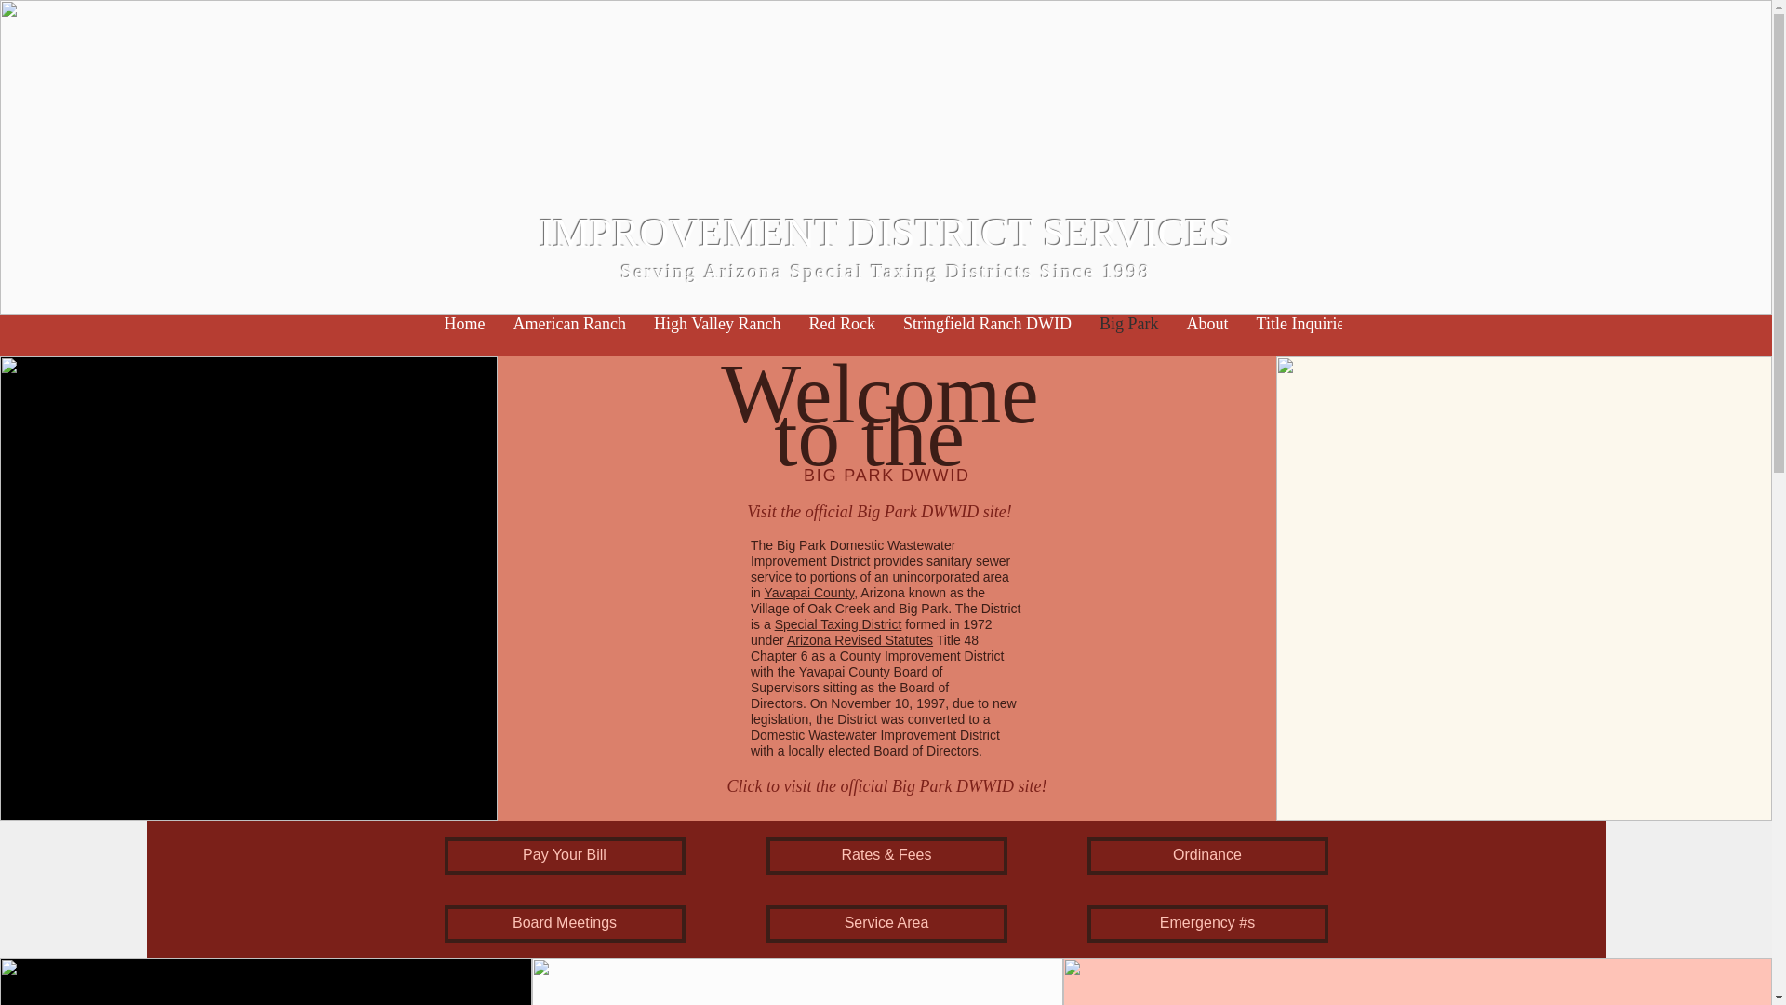  Describe the element at coordinates (566, 855) in the screenshot. I see `Pay Your Bill` at that location.